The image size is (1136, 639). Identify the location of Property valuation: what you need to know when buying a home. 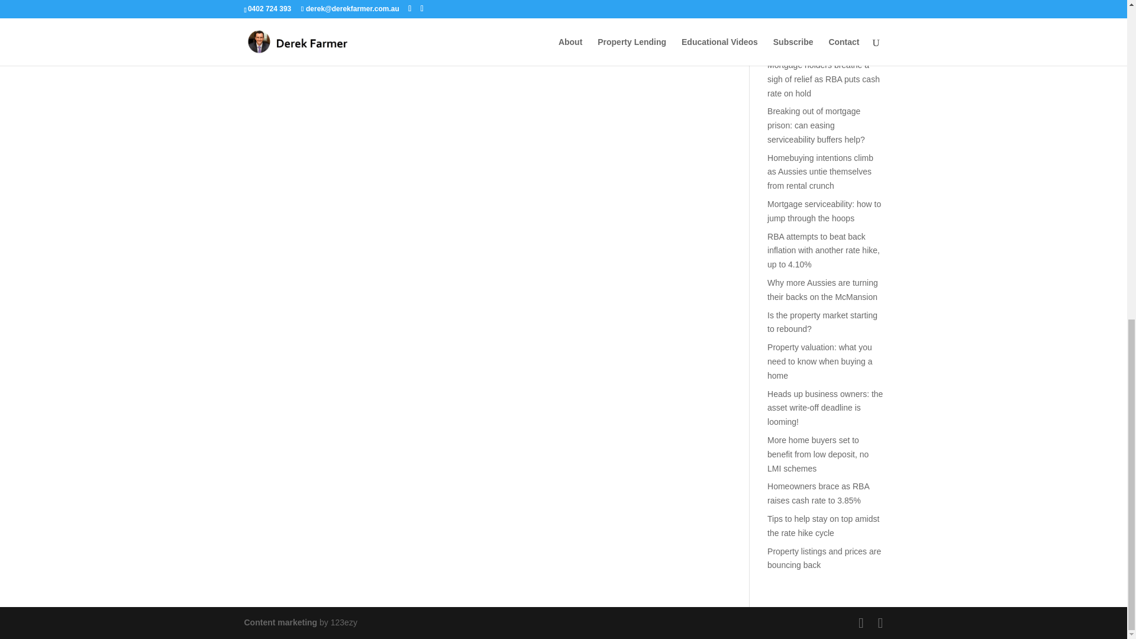
(820, 361).